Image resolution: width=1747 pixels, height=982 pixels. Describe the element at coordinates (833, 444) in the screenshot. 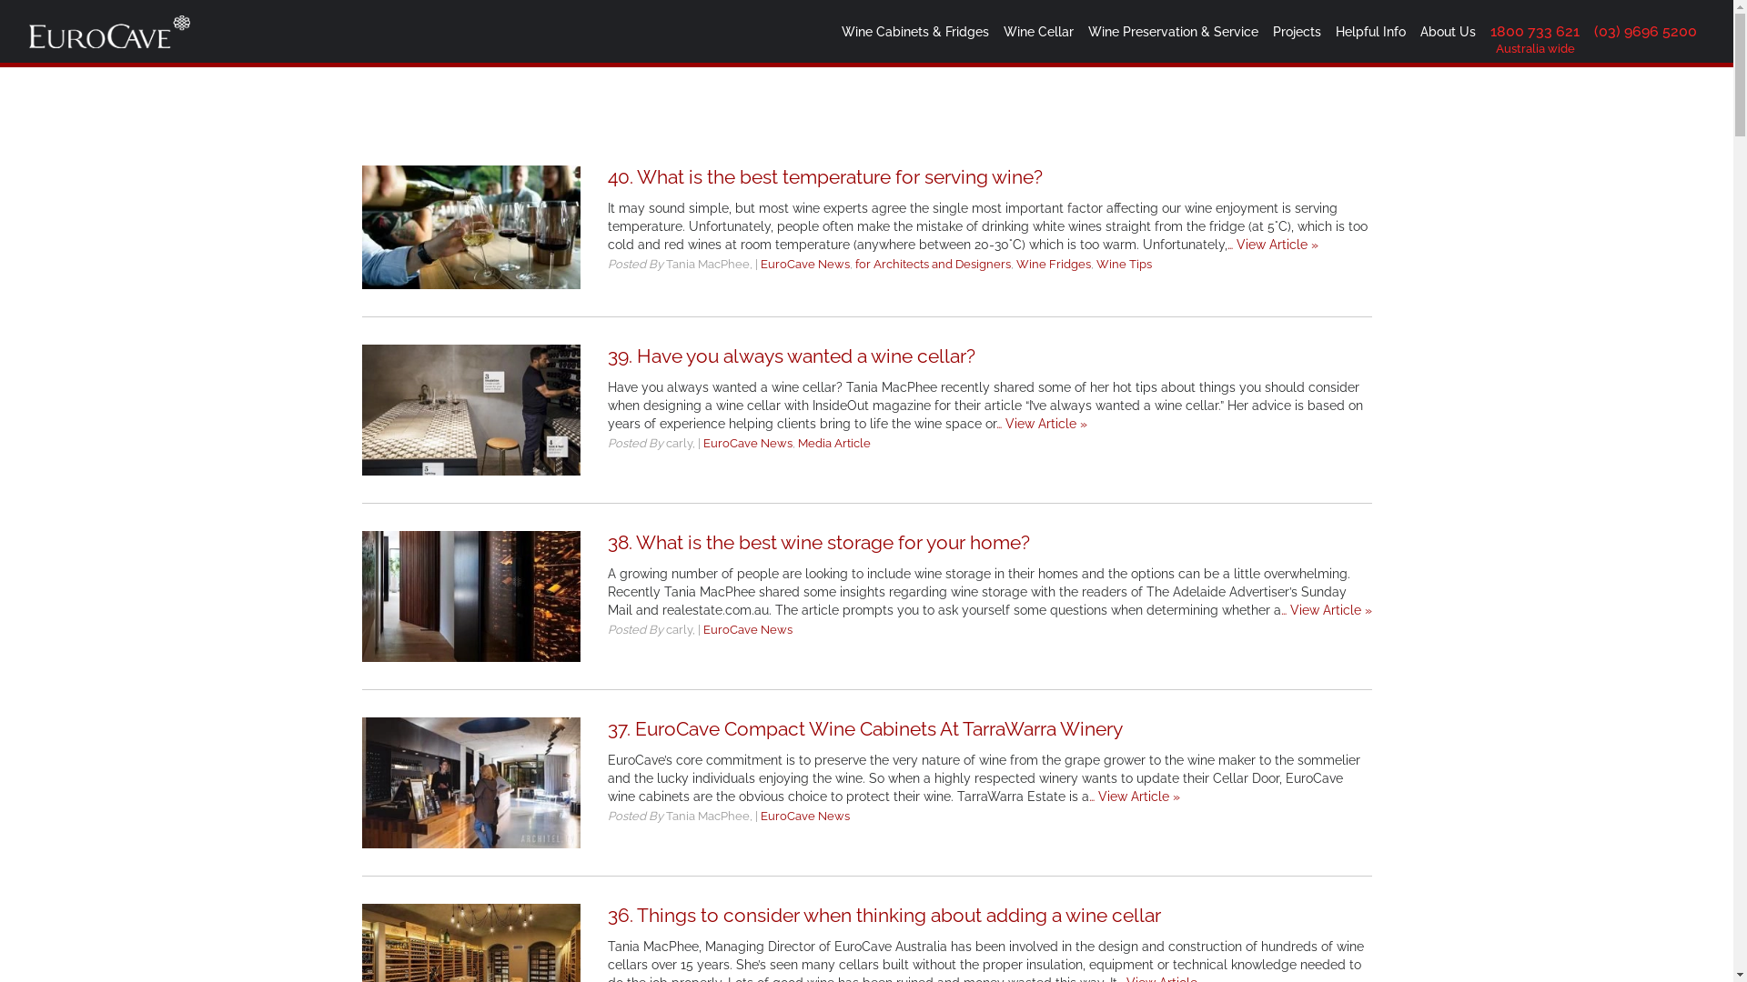

I see `Media Article` at that location.